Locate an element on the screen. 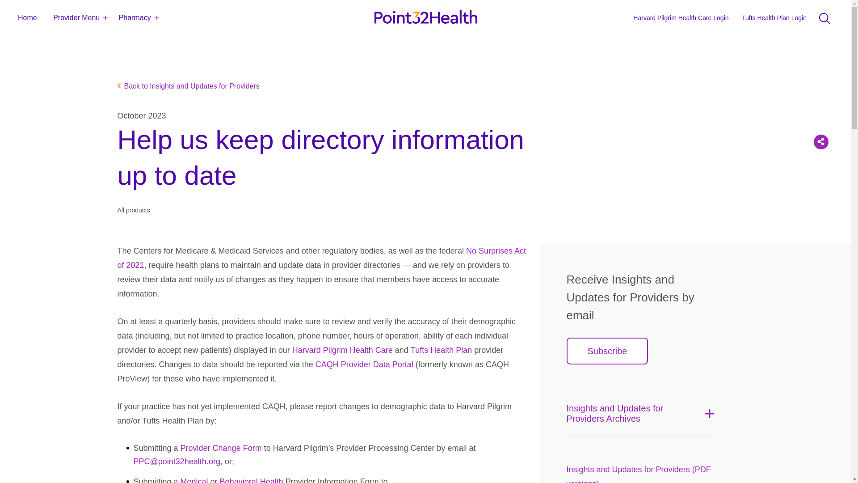 The height and width of the screenshot is (483, 858). Pharmacy is located at coordinates (134, 18).